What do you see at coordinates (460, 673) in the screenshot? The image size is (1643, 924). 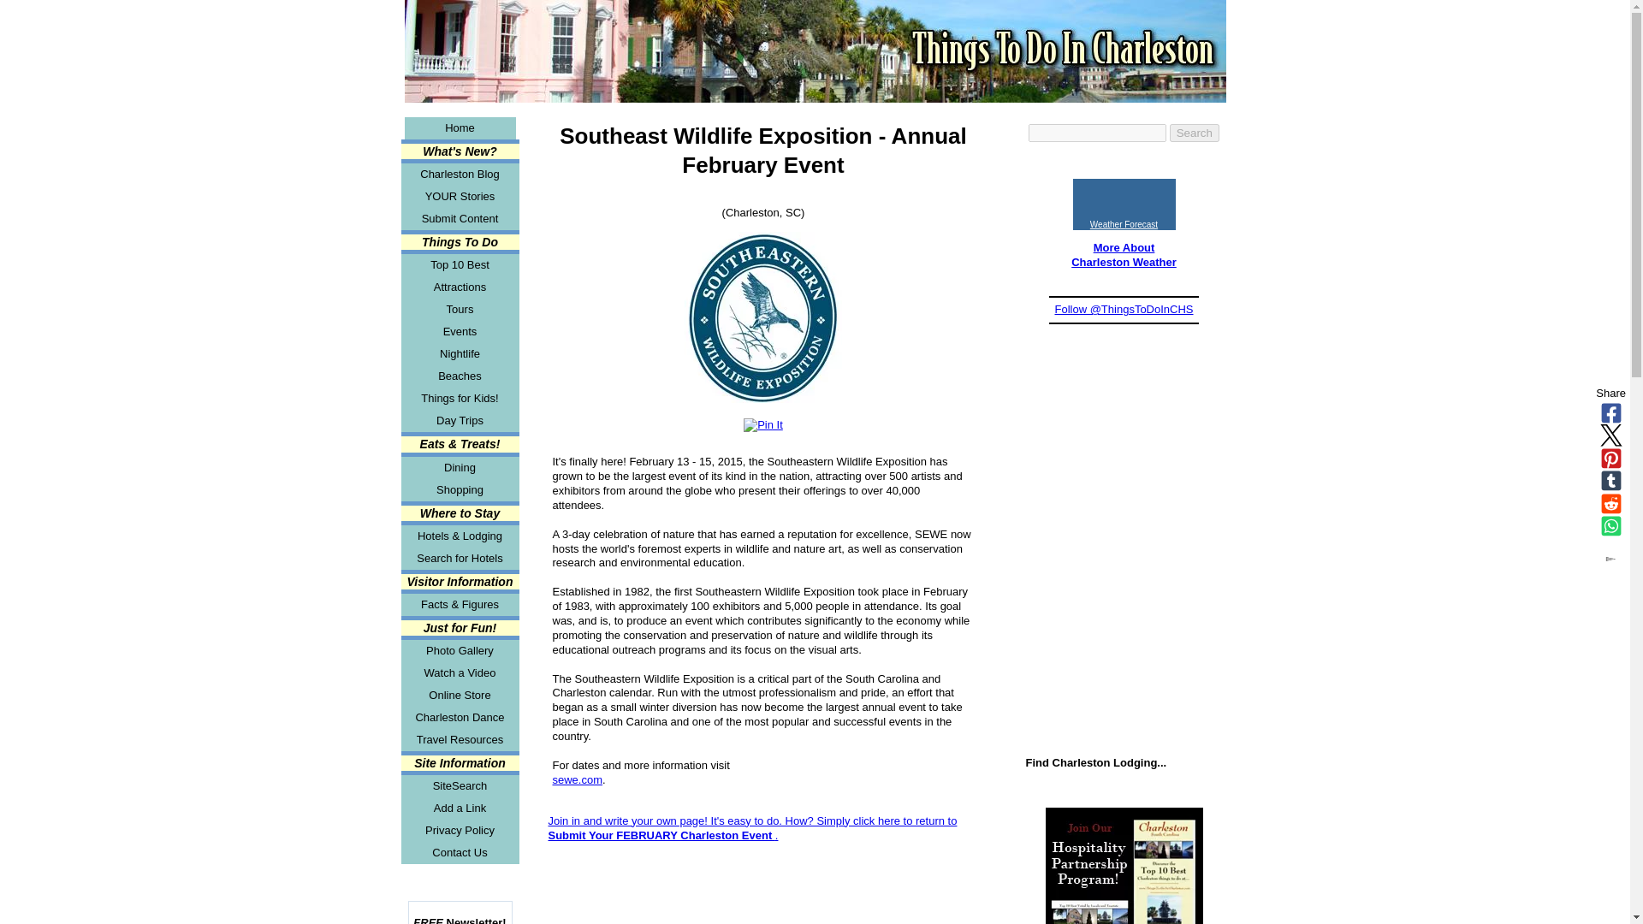 I see `Watch a Video` at bounding box center [460, 673].